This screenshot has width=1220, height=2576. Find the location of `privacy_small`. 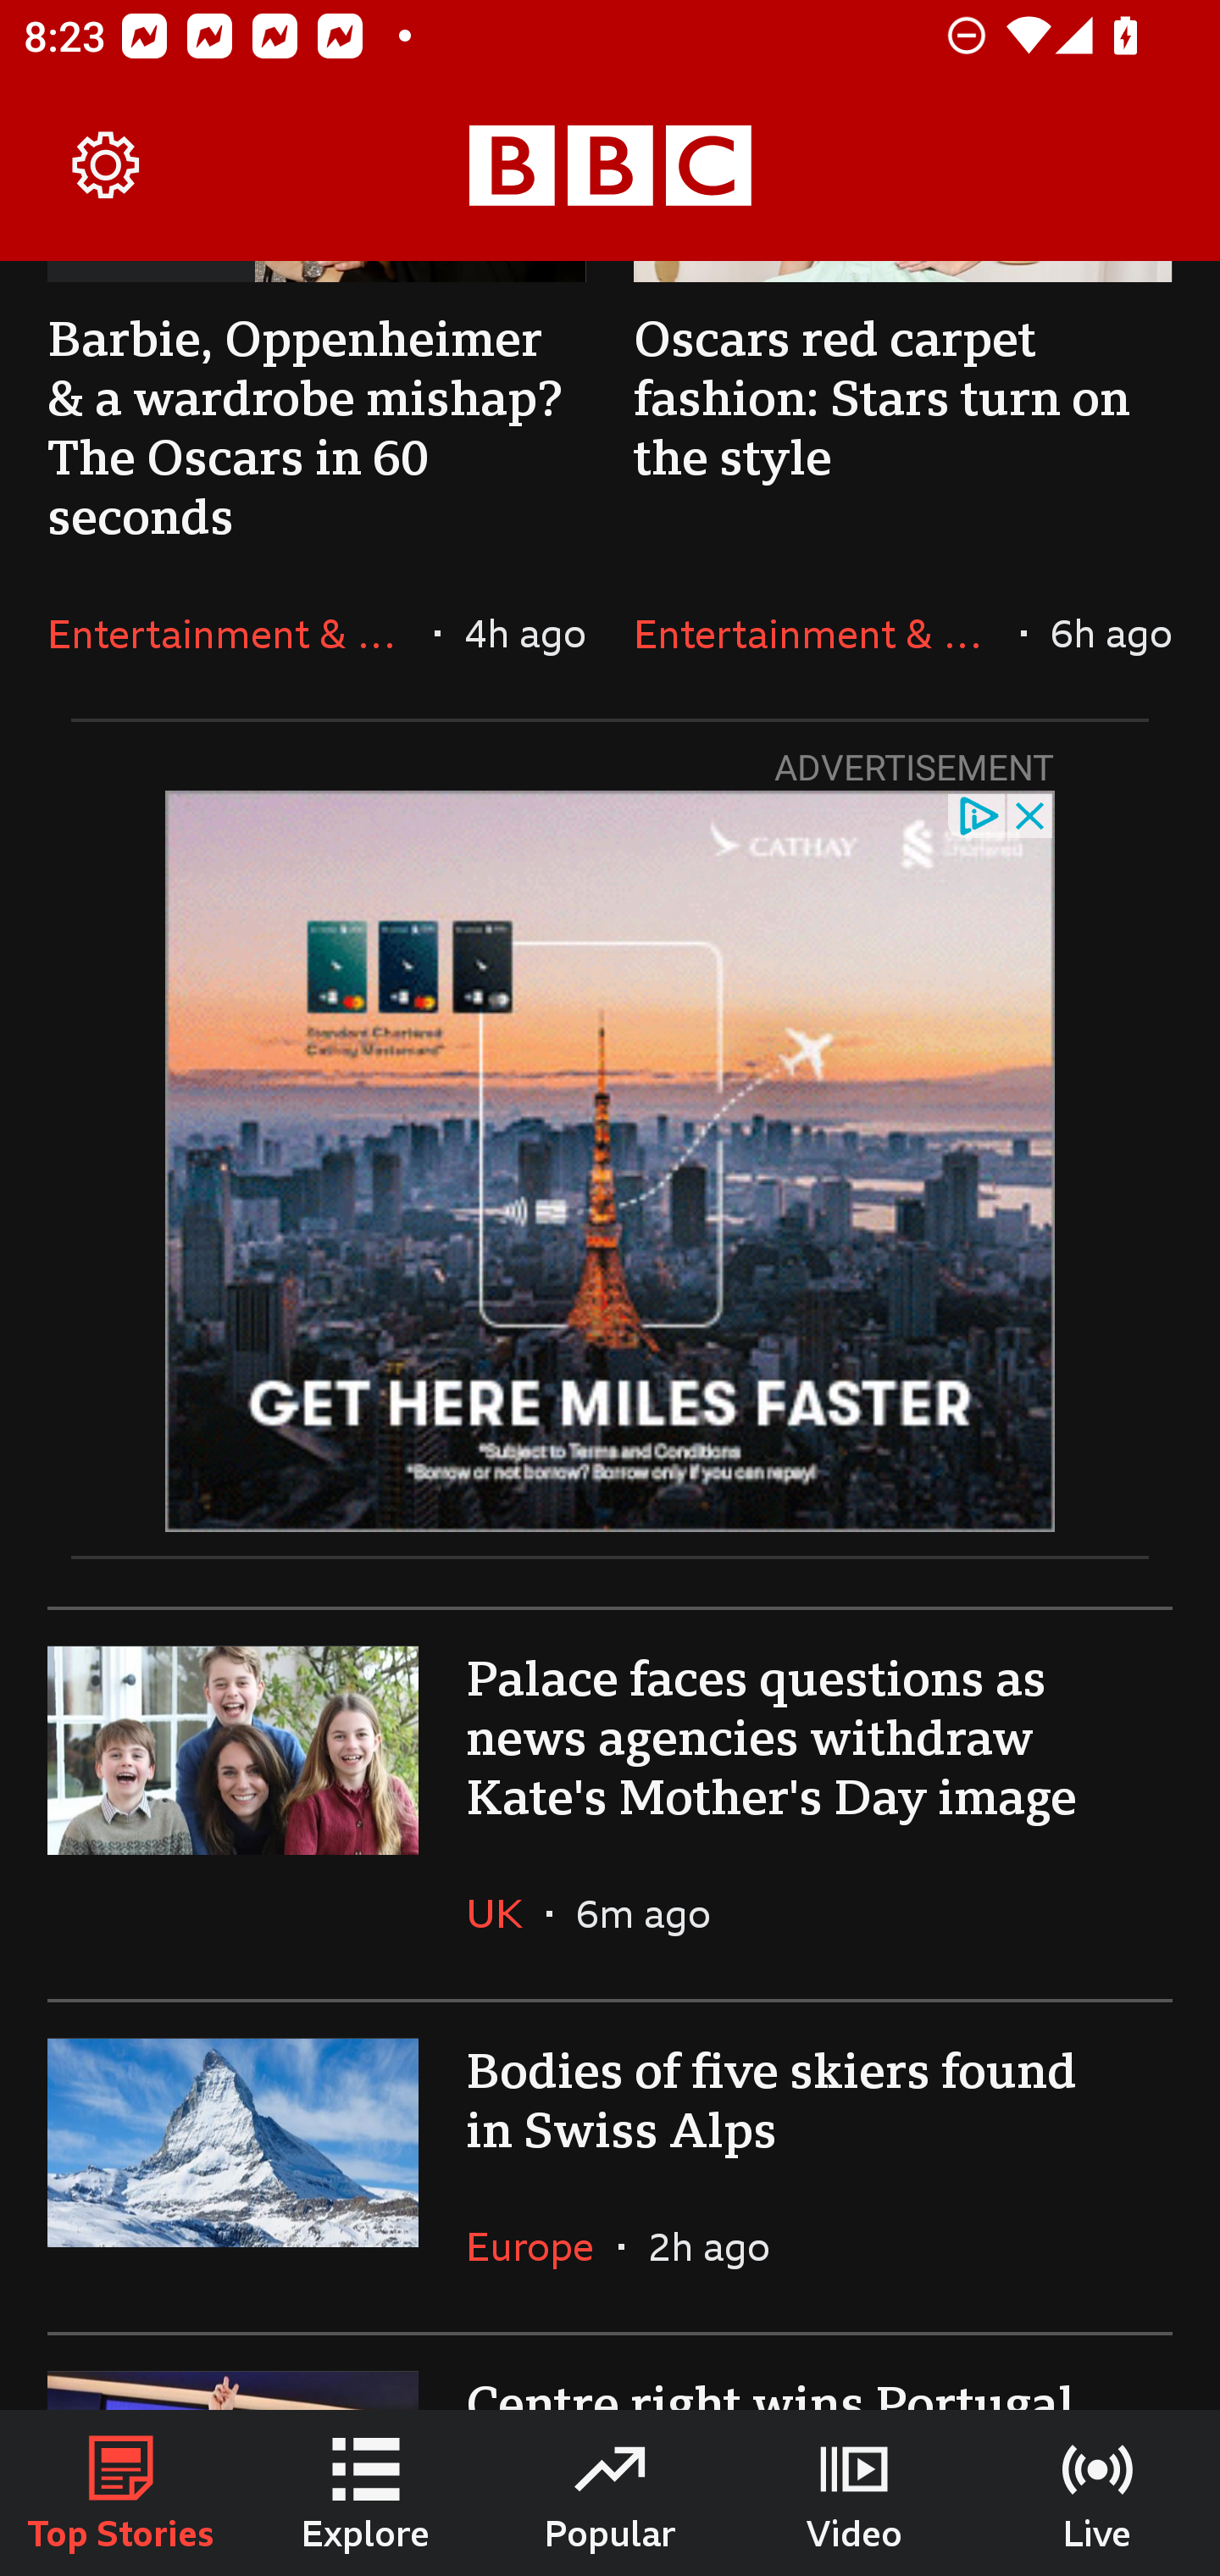

privacy_small is located at coordinates (978, 813).